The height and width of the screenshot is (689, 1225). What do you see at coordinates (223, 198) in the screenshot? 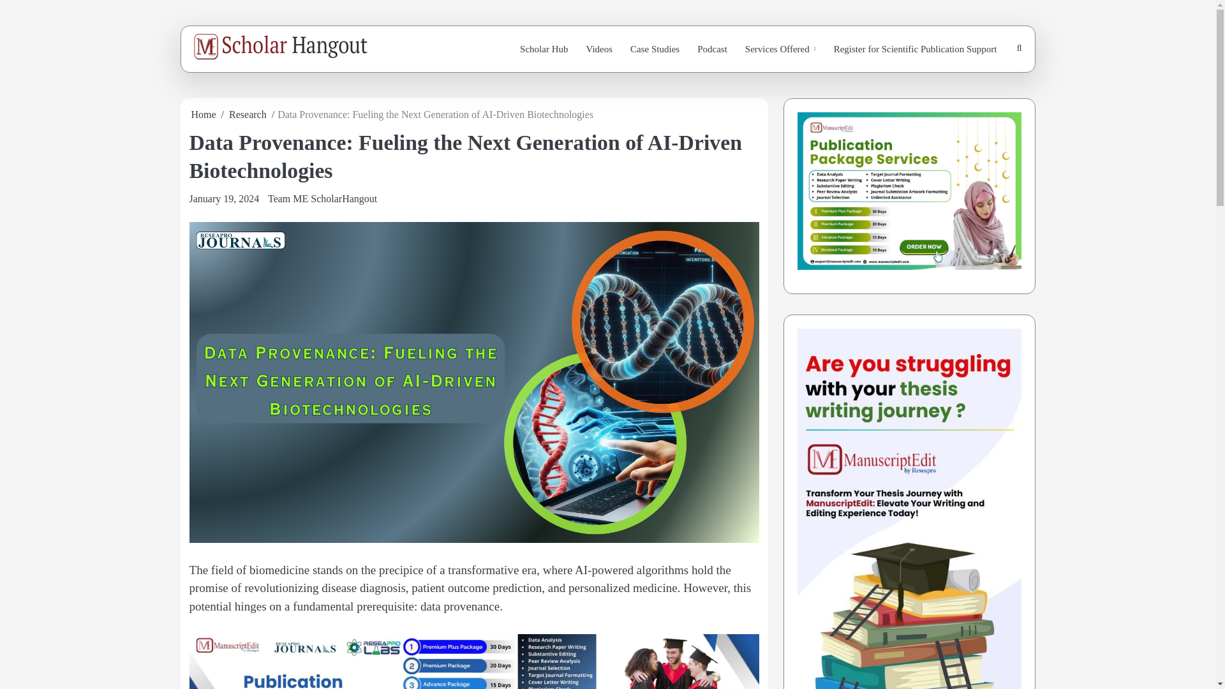
I see `January 19, 2024` at bounding box center [223, 198].